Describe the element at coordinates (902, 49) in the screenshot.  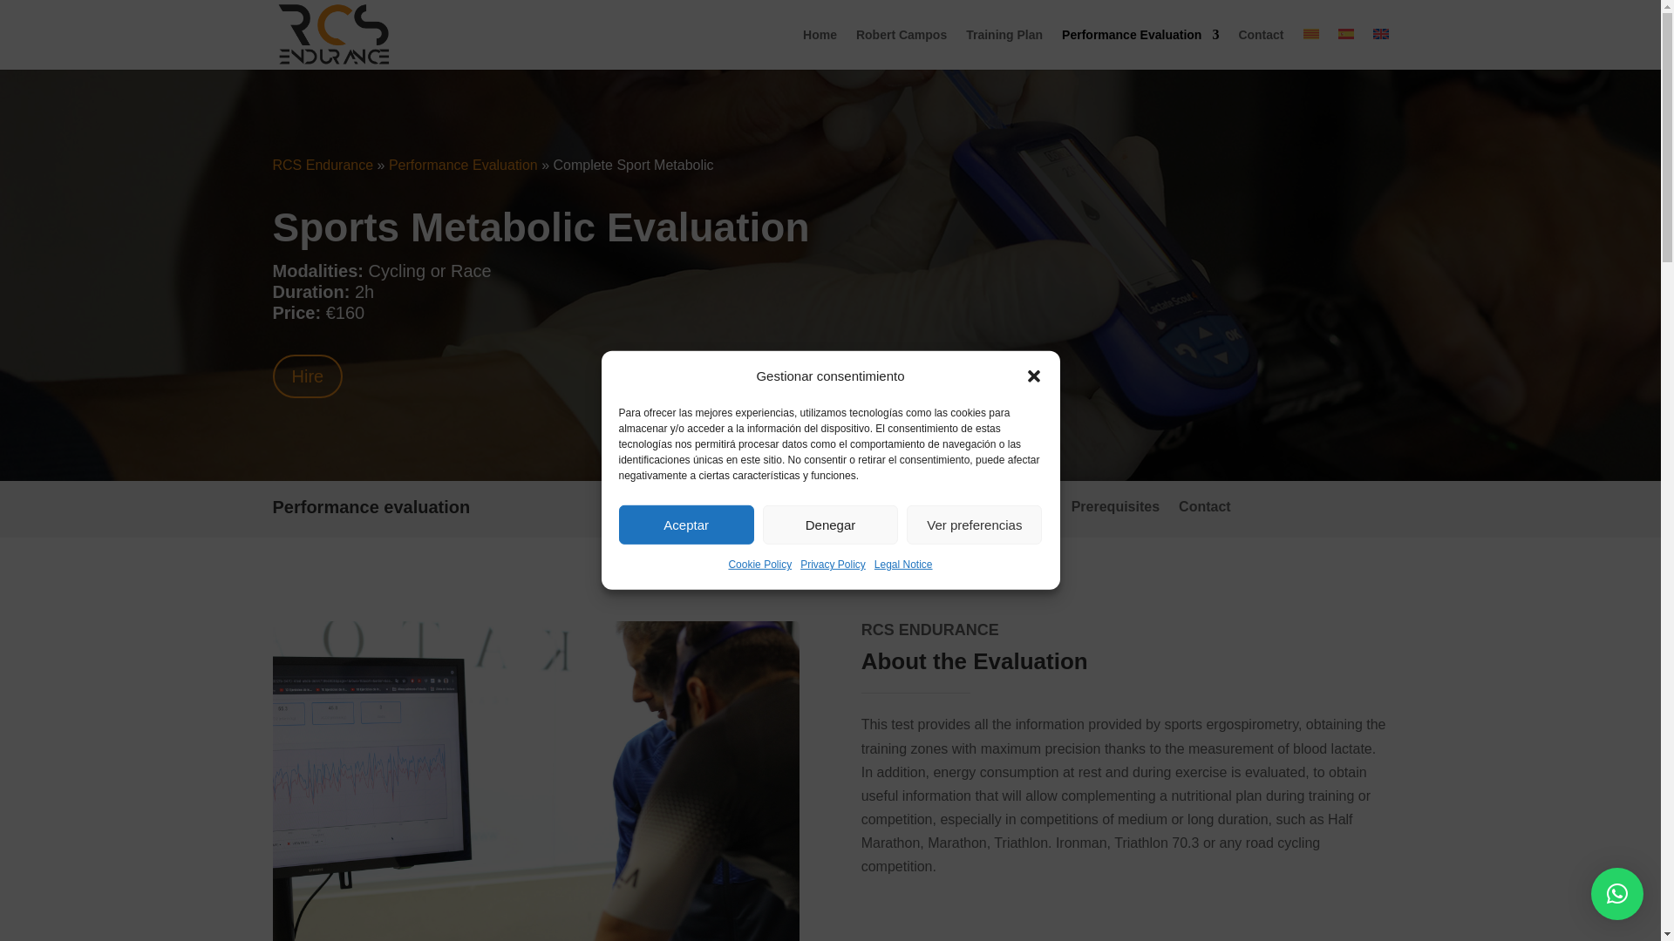
I see `Robert Campos` at that location.